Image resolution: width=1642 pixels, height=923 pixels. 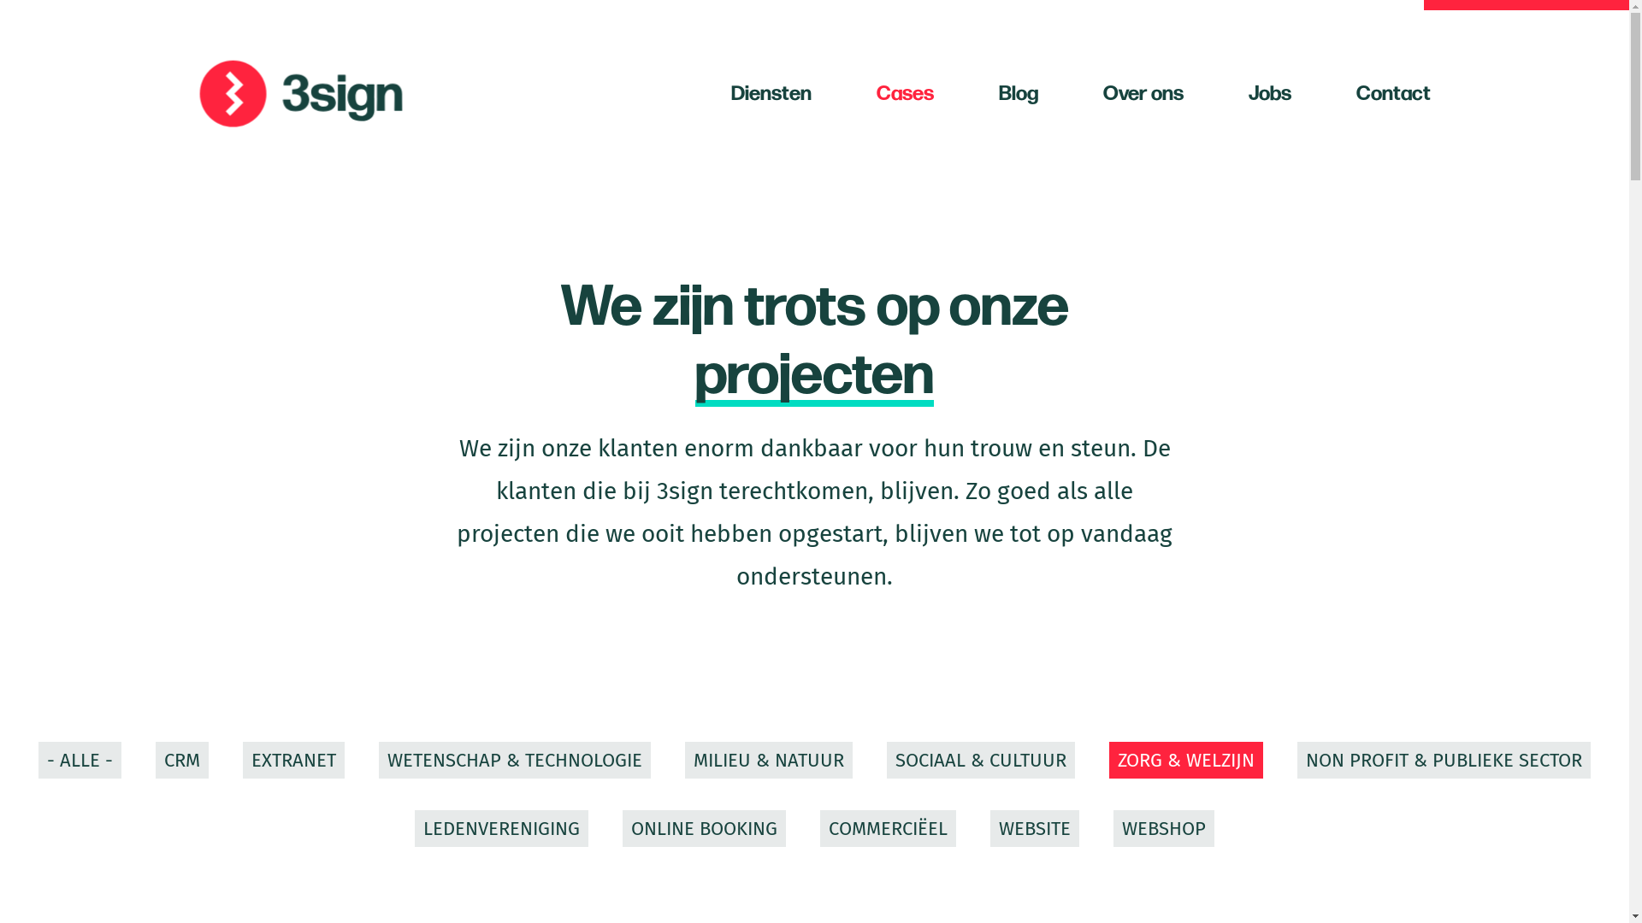 What do you see at coordinates (1164, 829) in the screenshot?
I see `WEBSHOP` at bounding box center [1164, 829].